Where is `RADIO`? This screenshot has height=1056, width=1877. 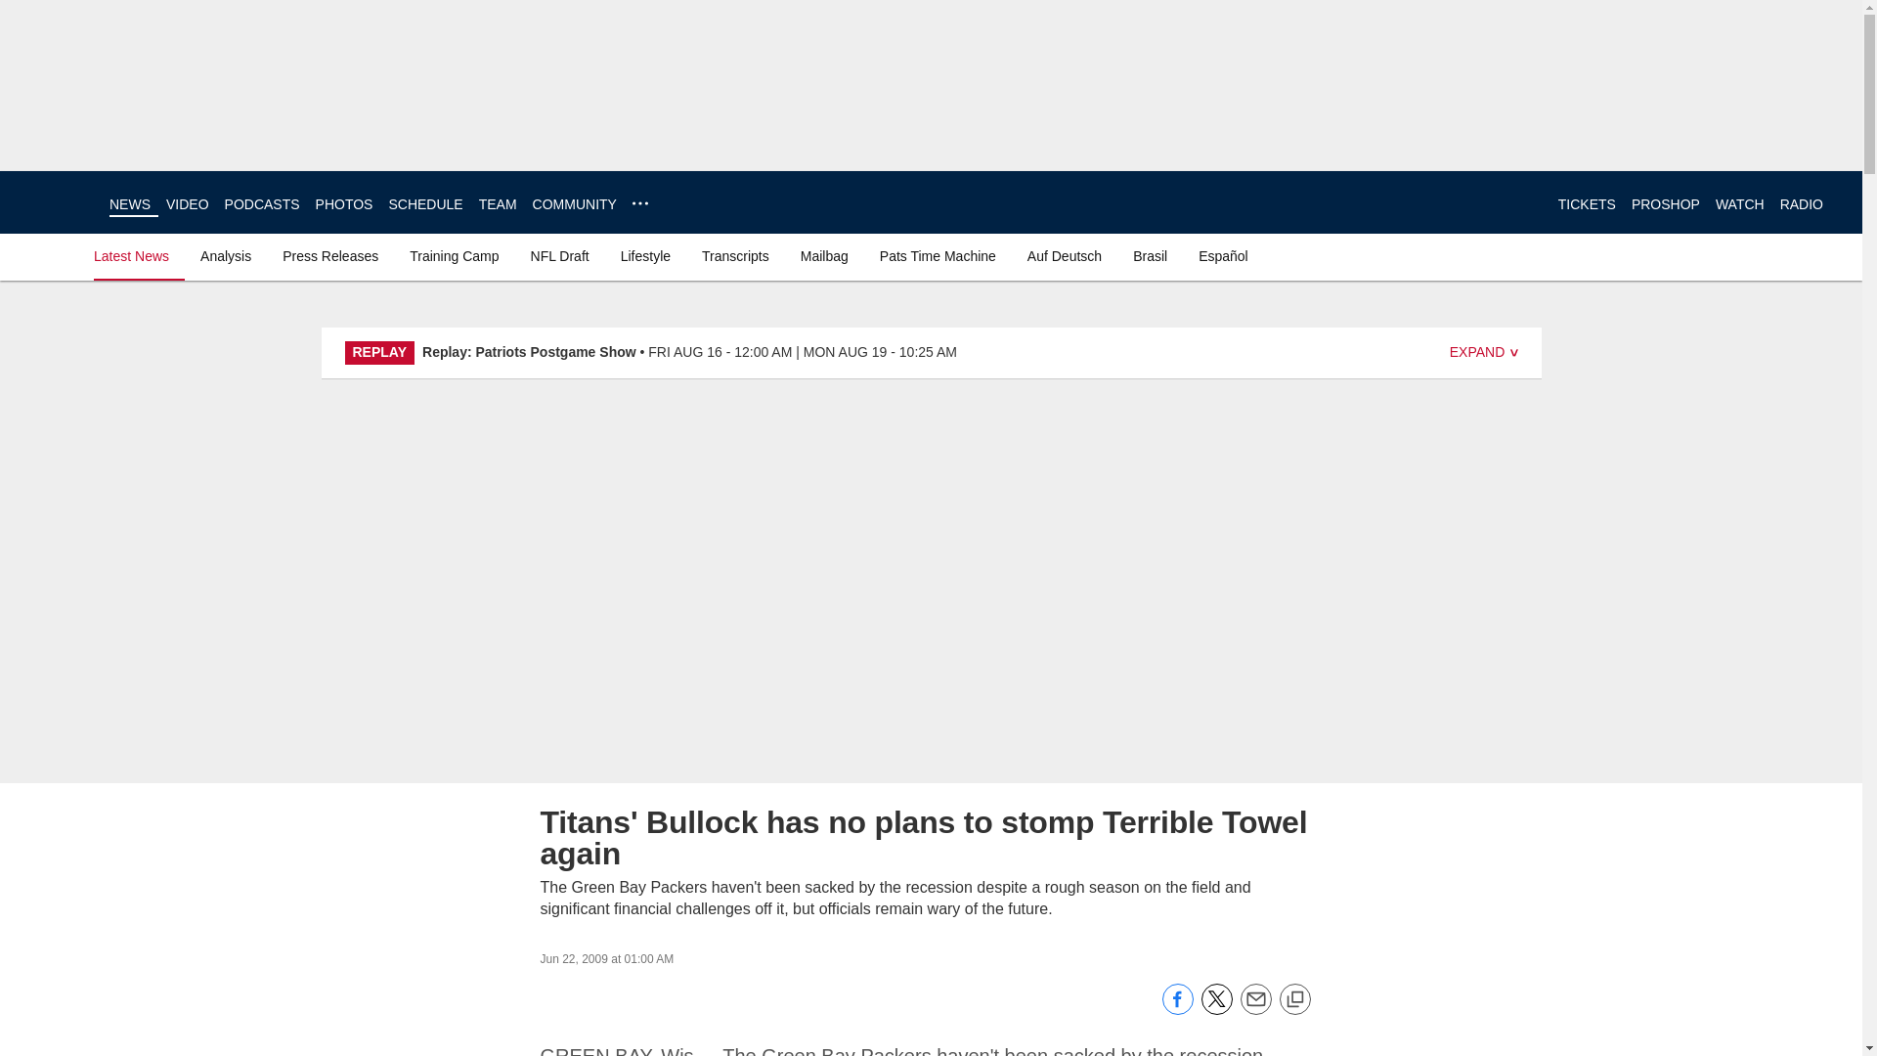
RADIO is located at coordinates (1801, 203).